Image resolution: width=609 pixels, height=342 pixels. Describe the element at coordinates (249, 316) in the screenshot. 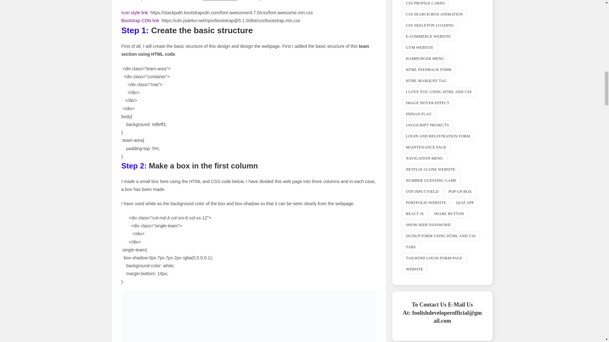

I see `Make a box in the first column` at that location.